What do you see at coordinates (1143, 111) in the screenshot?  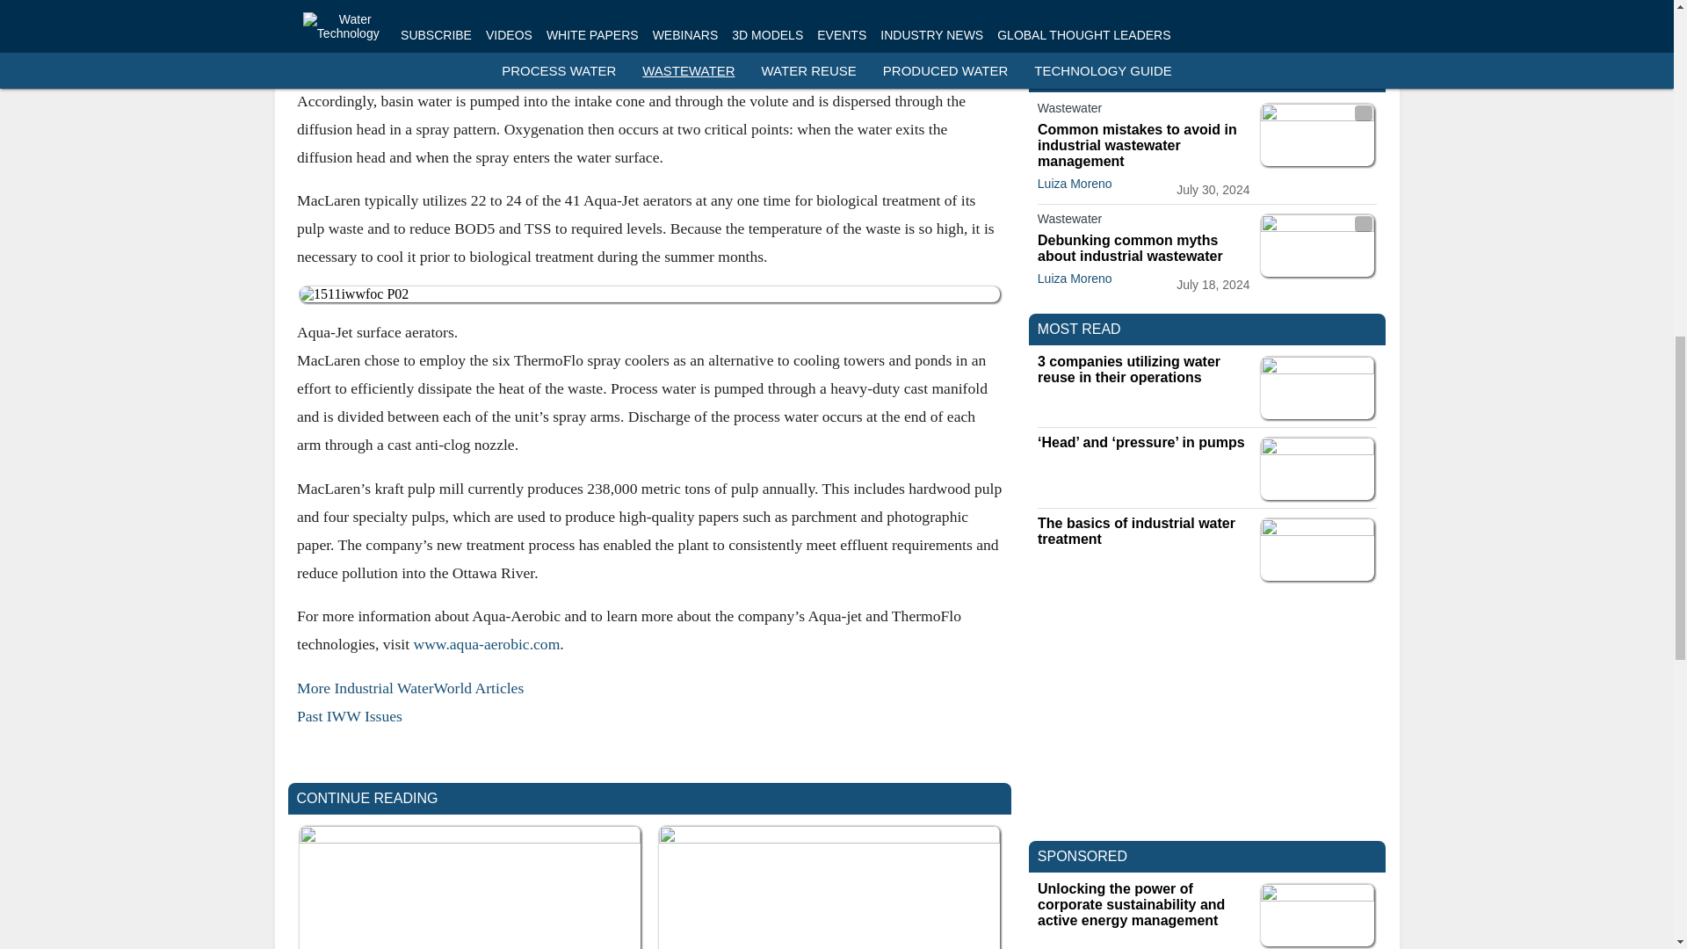 I see `Wastewater` at bounding box center [1143, 111].